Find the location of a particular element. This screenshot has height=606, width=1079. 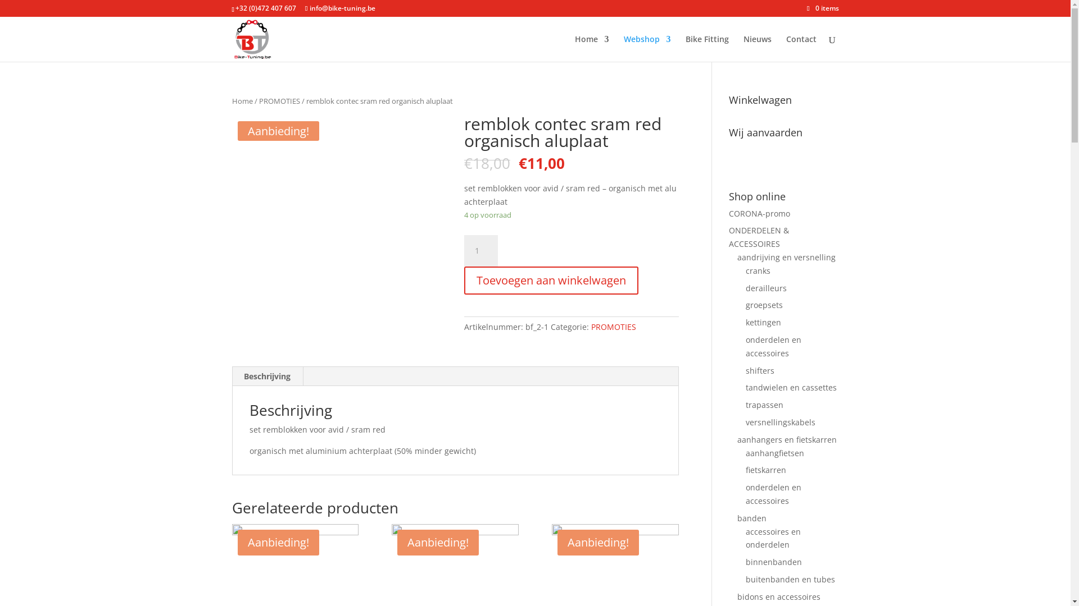

ONDERDELEN & ACCESSOIRES is located at coordinates (759, 237).